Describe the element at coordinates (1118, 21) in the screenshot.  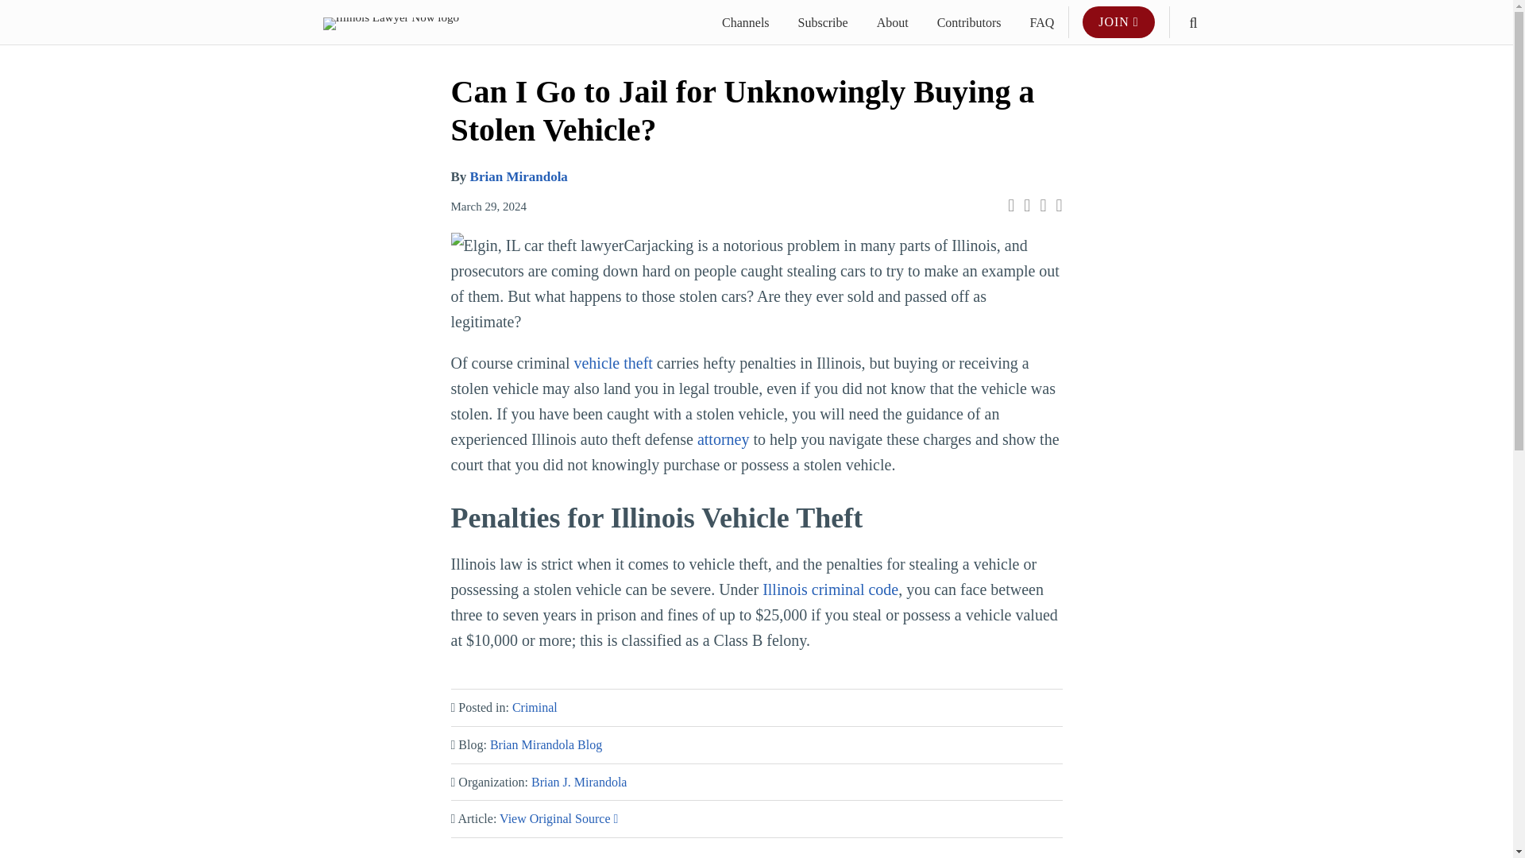
I see `JOIN` at that location.